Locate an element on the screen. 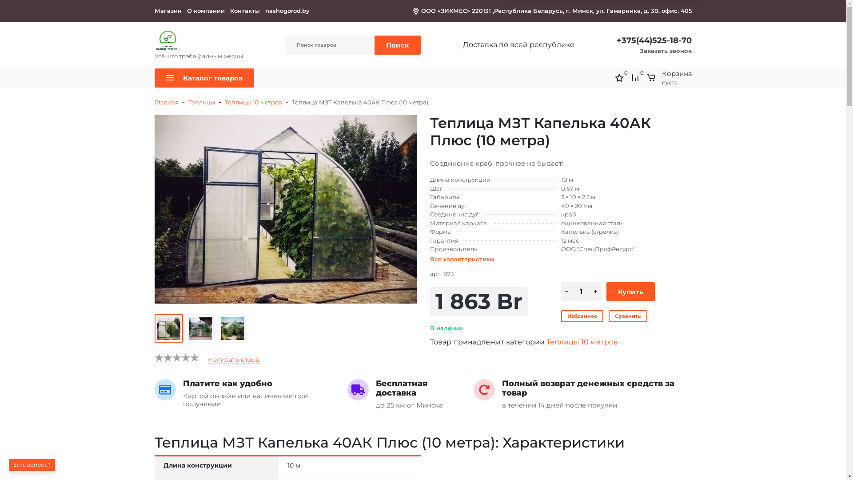 This screenshot has height=480, width=853. +375(44)525-18-70 is located at coordinates (654, 40).